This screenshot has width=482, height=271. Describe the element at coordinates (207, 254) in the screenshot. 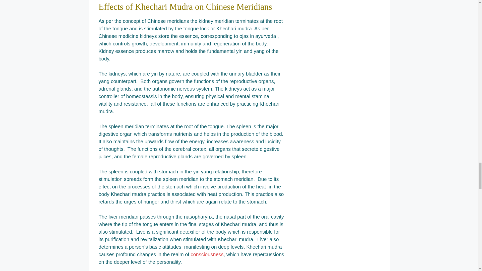

I see `consciousness` at that location.